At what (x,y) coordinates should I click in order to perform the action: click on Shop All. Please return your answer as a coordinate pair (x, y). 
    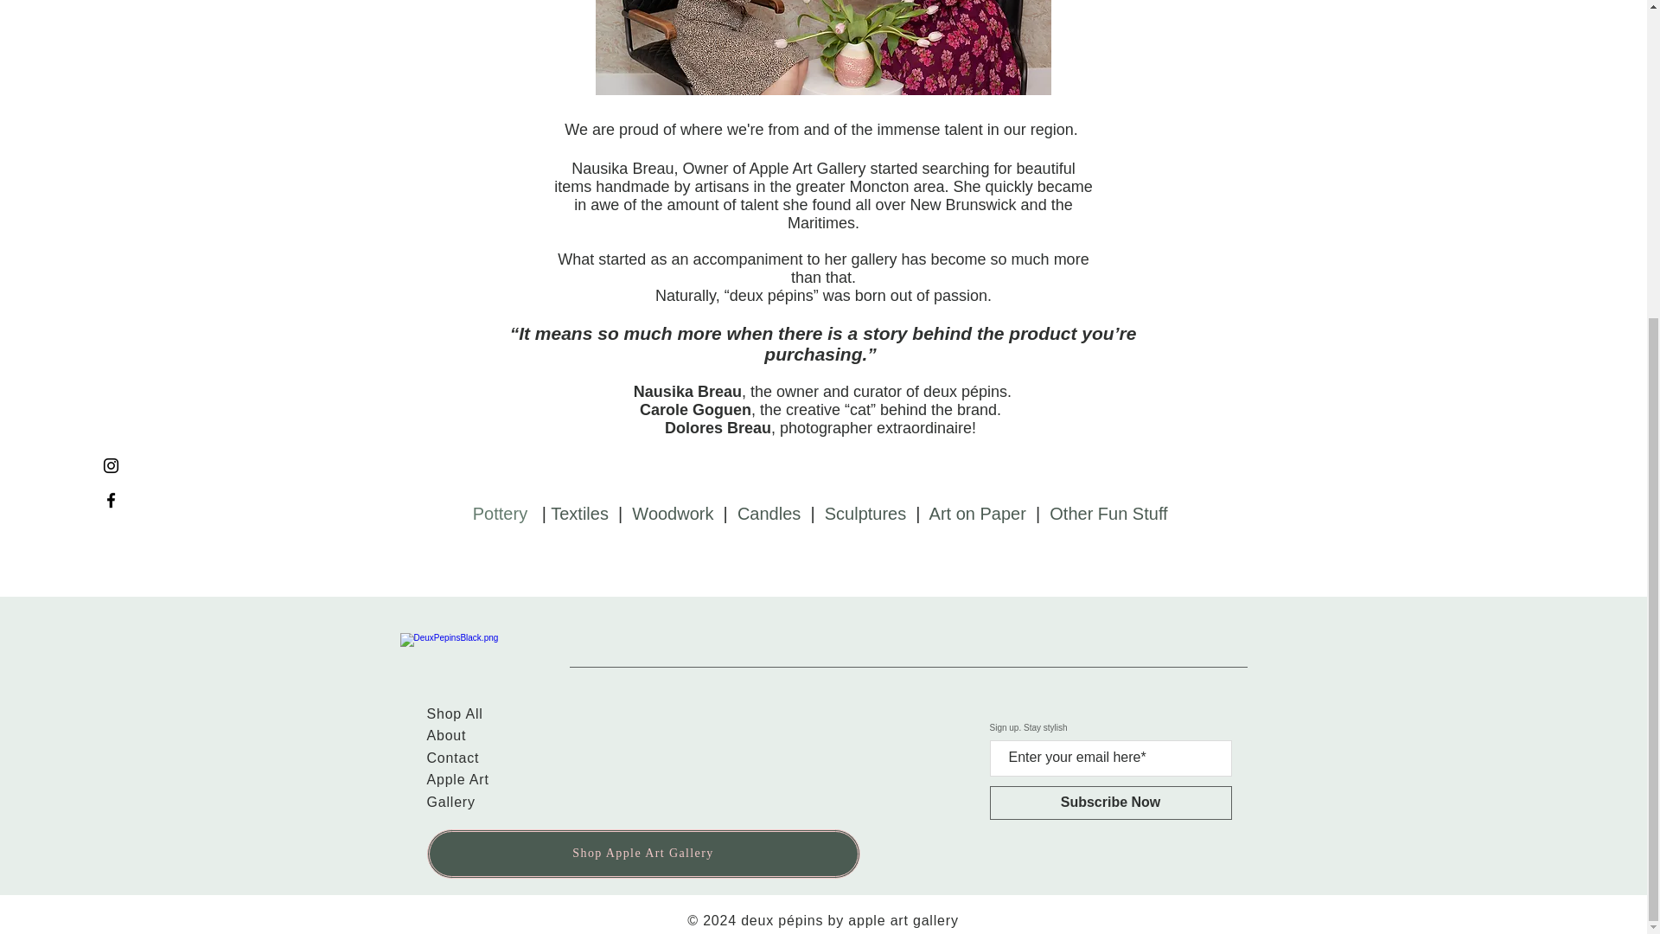
    Looking at the image, I should click on (455, 713).